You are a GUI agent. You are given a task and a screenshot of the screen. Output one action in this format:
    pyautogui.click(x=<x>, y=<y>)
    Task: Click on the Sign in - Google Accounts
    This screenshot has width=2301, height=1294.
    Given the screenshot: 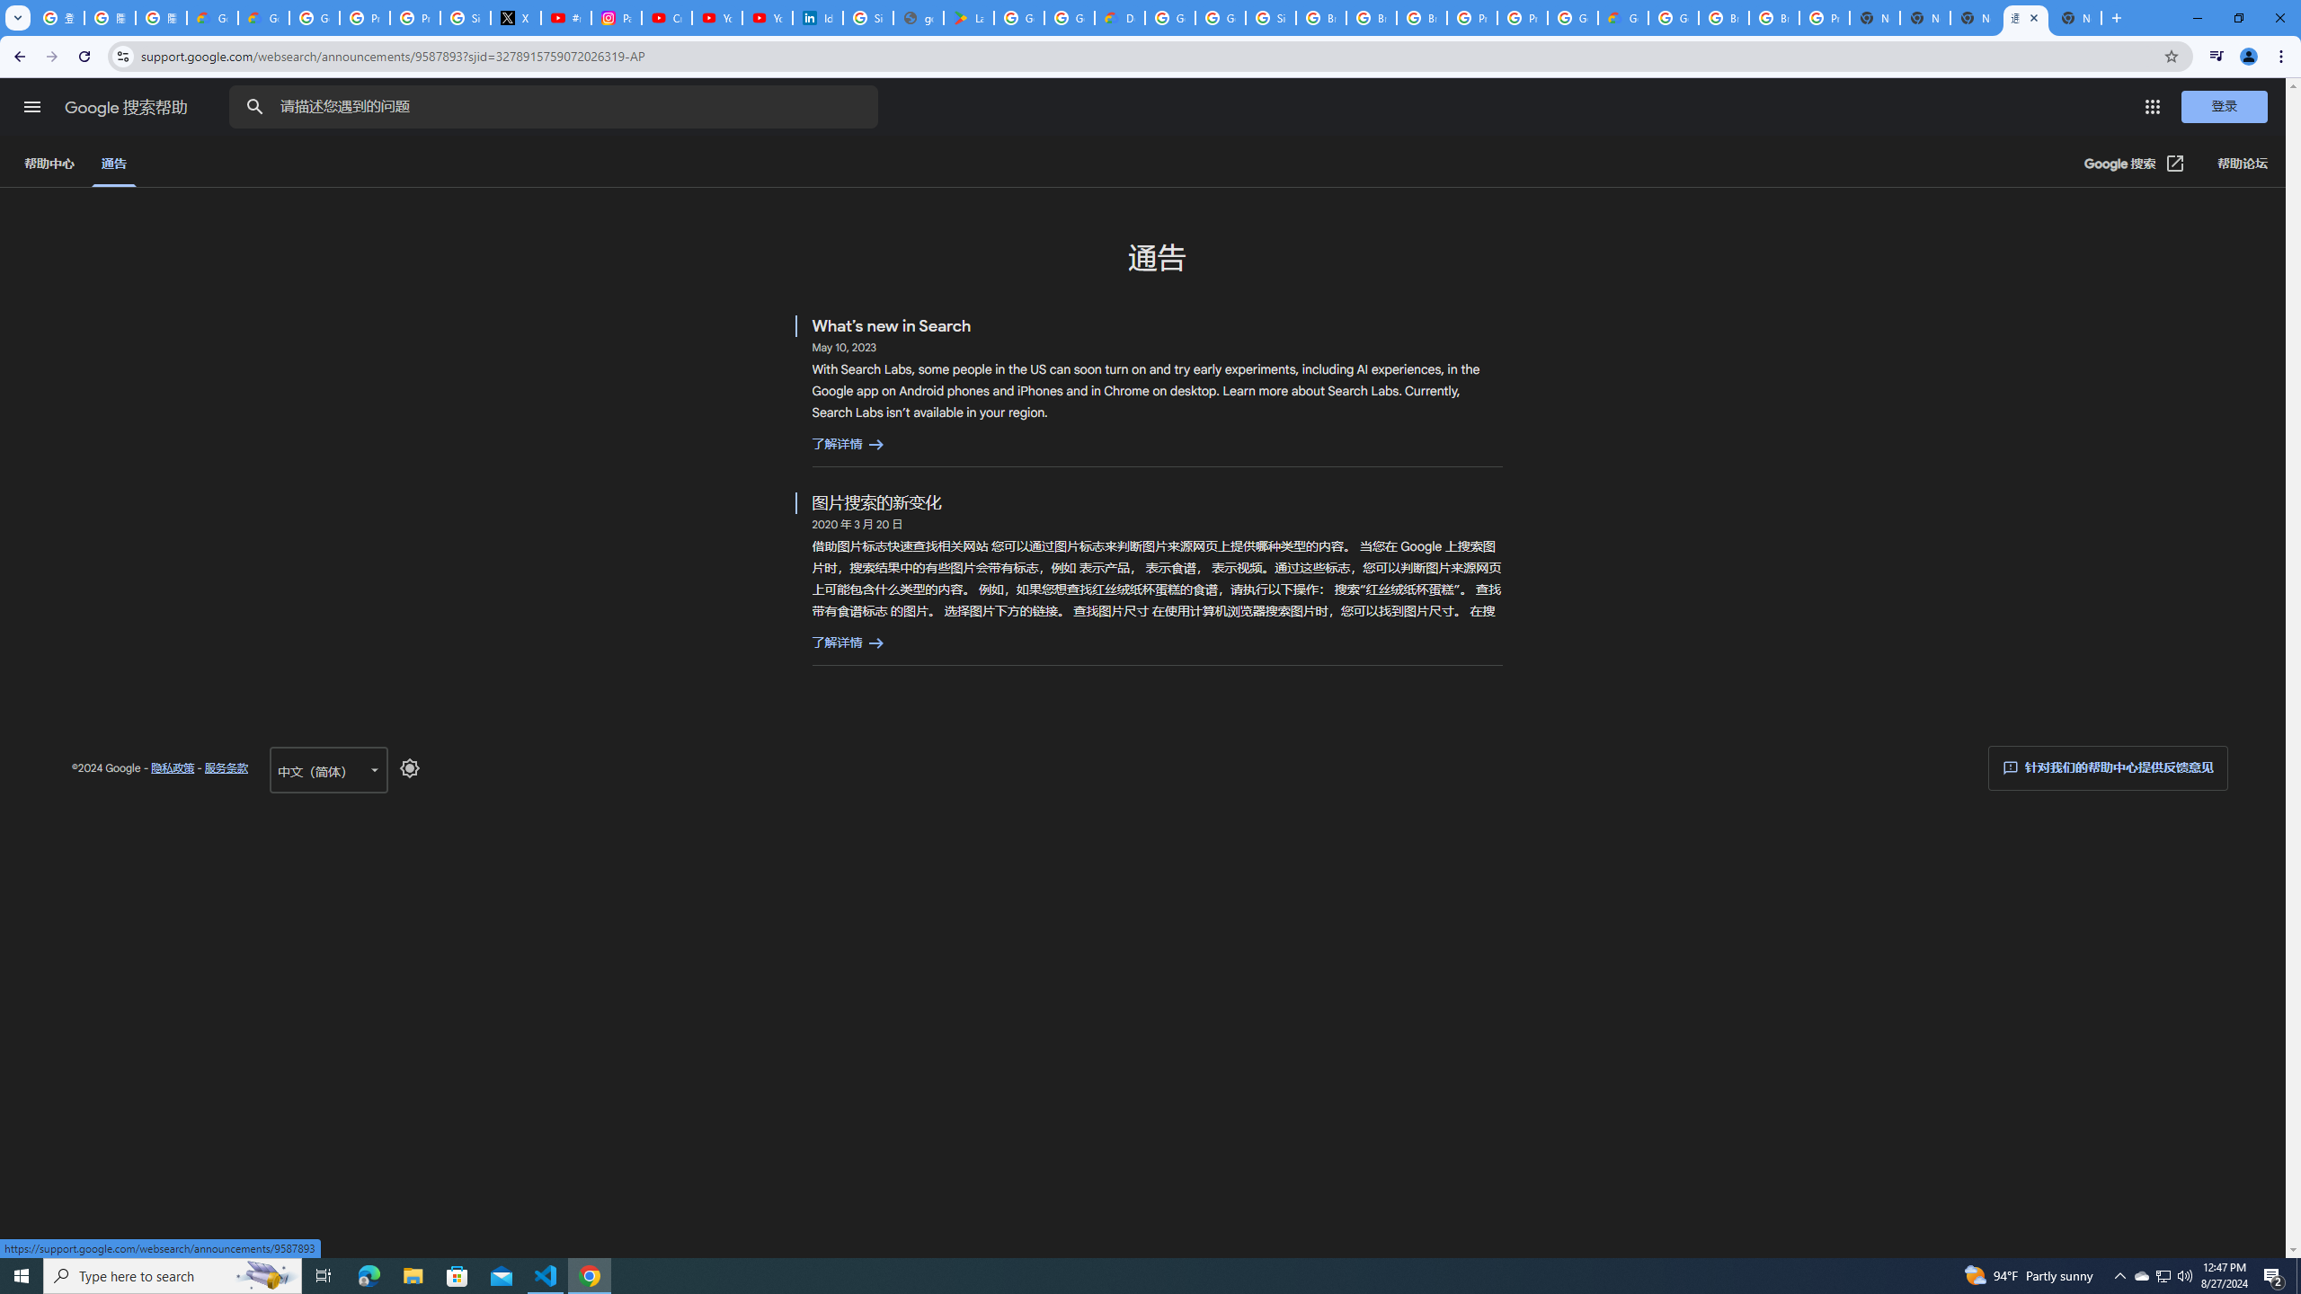 What is the action you would take?
    pyautogui.click(x=466, y=18)
    